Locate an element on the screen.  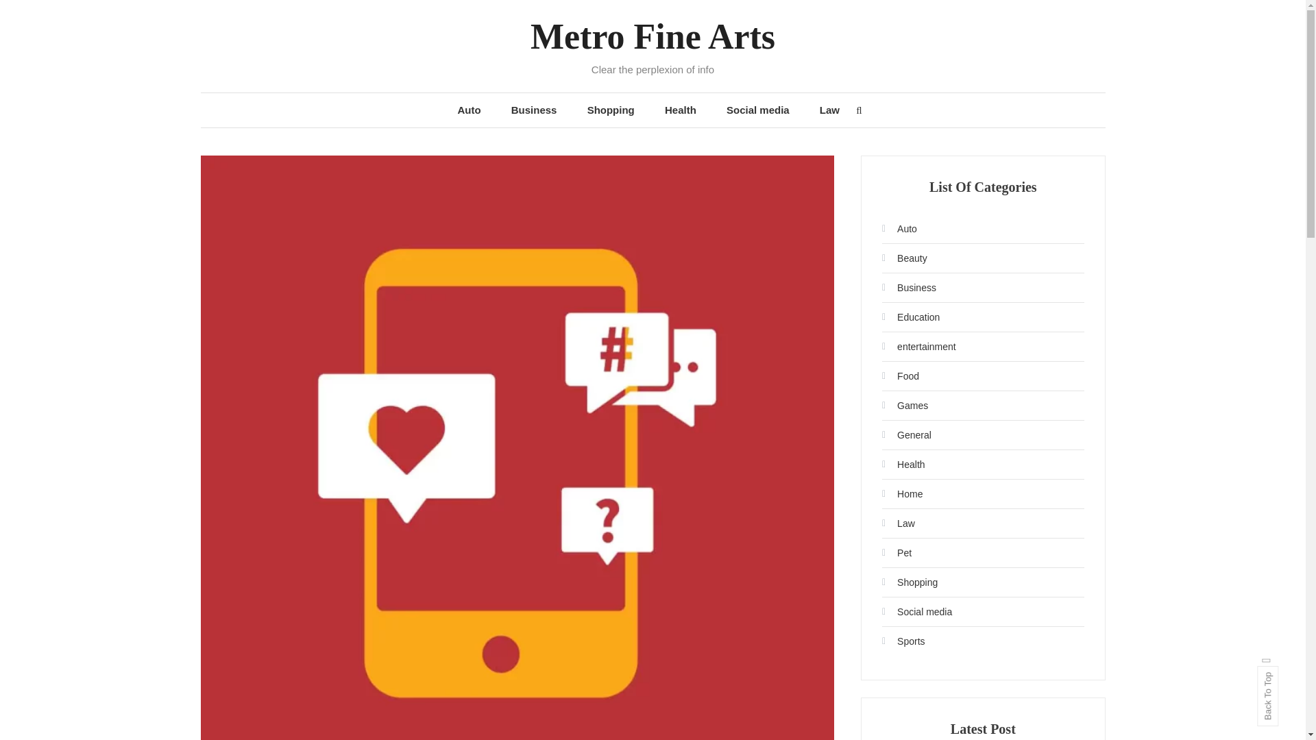
Social media is located at coordinates (758, 110).